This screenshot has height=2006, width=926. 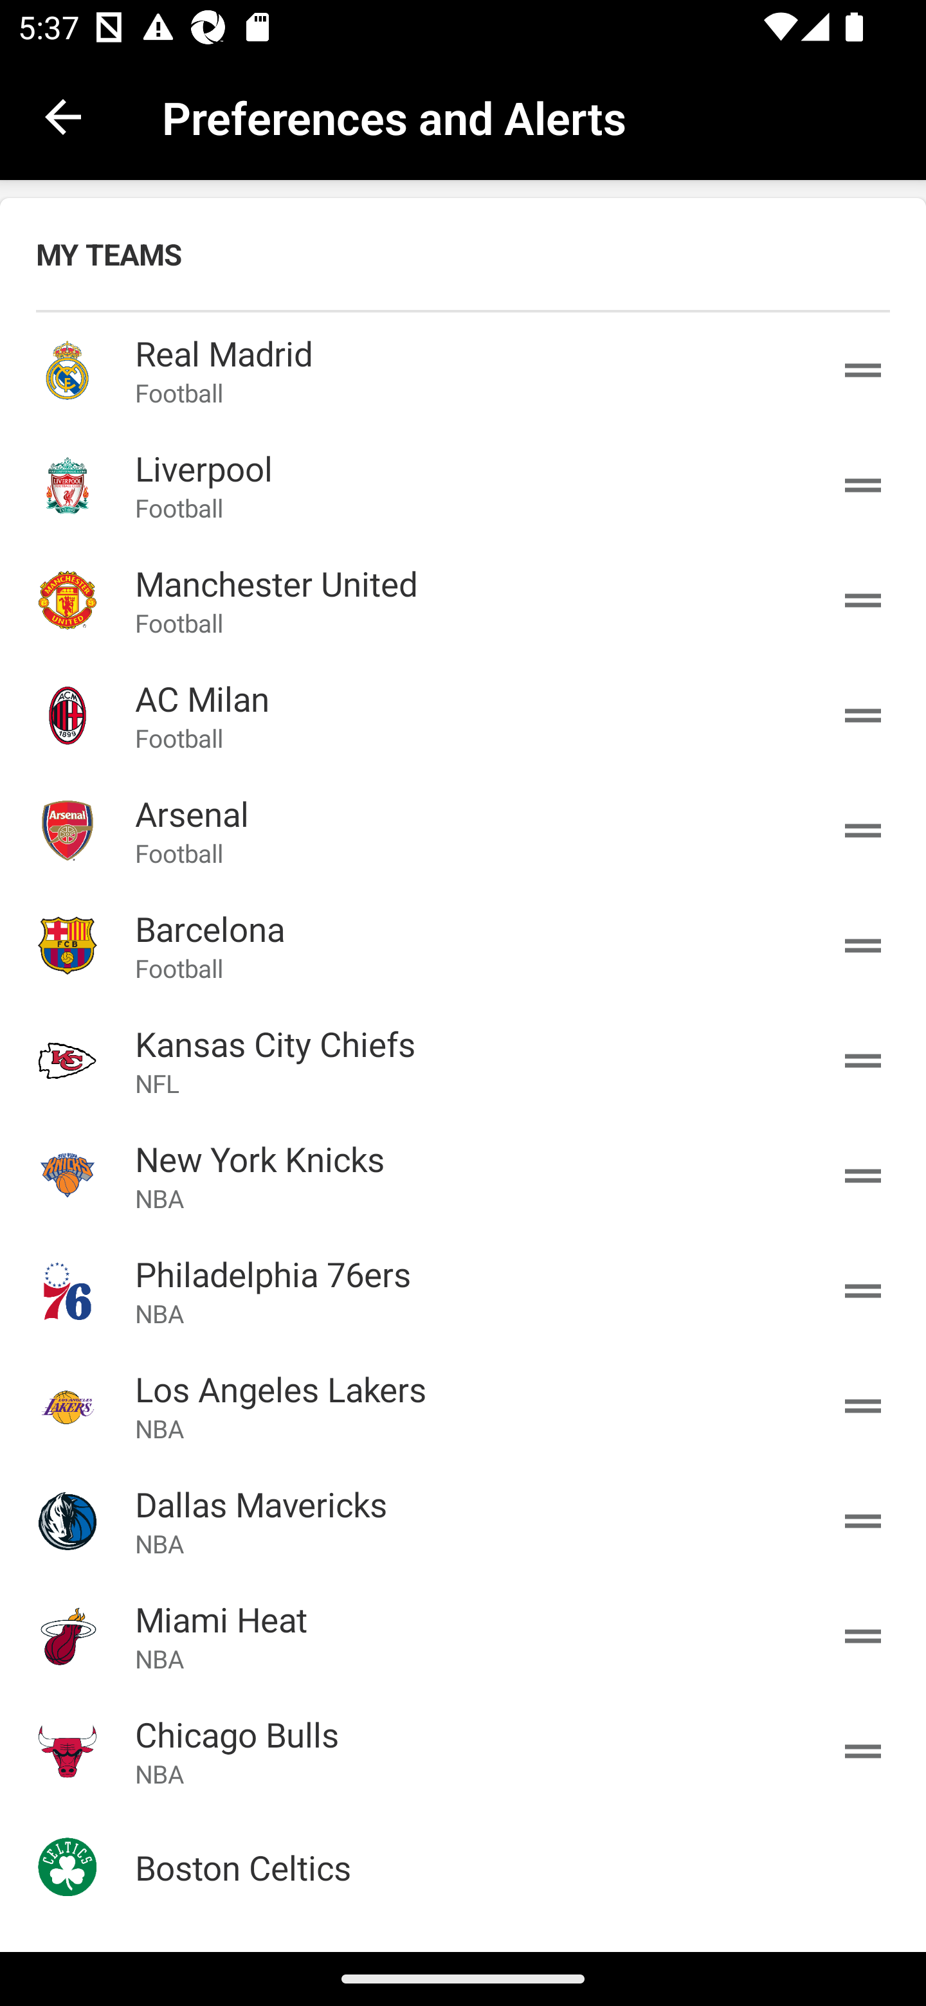 What do you see at coordinates (463, 1636) in the screenshot?
I see `Miami Heat Miami Heat Miami Heat NBA NBA` at bounding box center [463, 1636].